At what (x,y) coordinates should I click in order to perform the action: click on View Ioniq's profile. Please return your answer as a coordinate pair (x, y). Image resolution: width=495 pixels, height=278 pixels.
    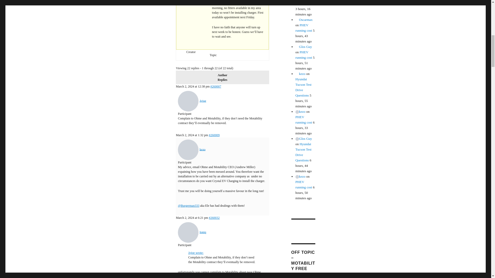
    Looking at the image, I should click on (192, 232).